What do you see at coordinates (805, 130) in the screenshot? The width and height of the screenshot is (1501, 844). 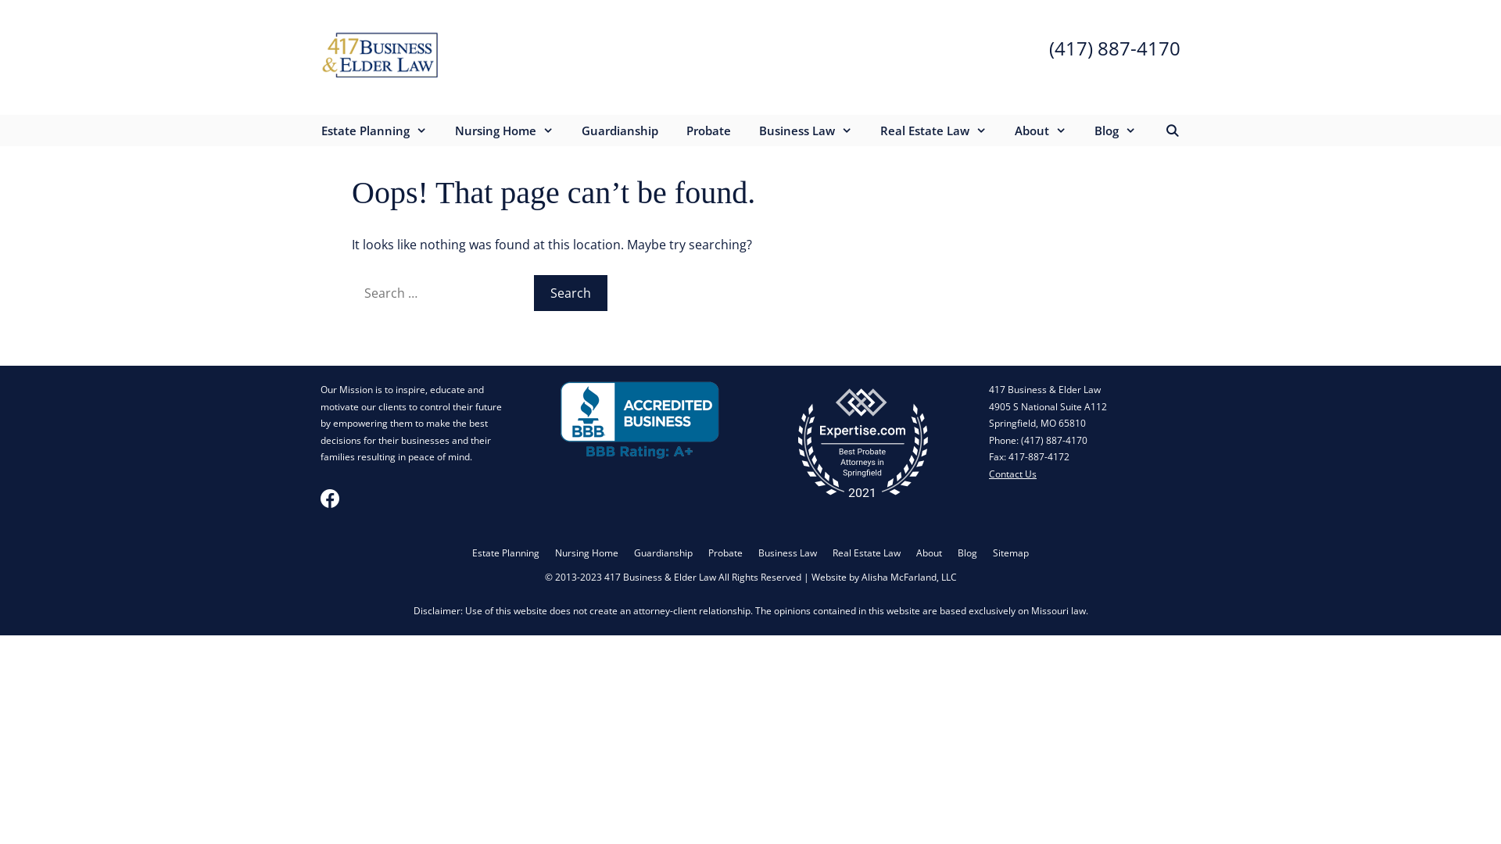 I see `Business Law` at bounding box center [805, 130].